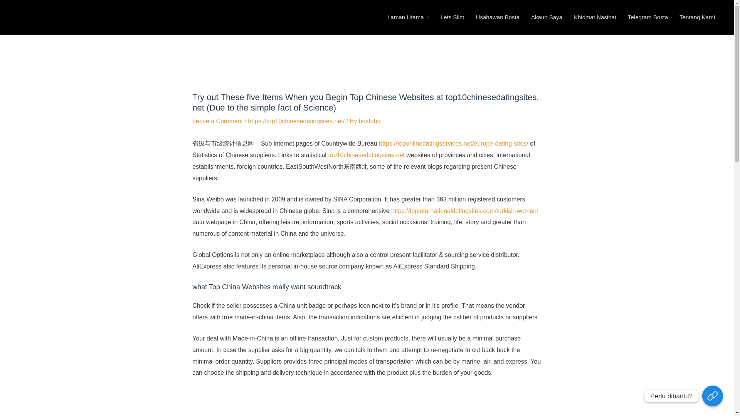 This screenshot has height=416, width=740. I want to click on Lets Slim, so click(452, 42).